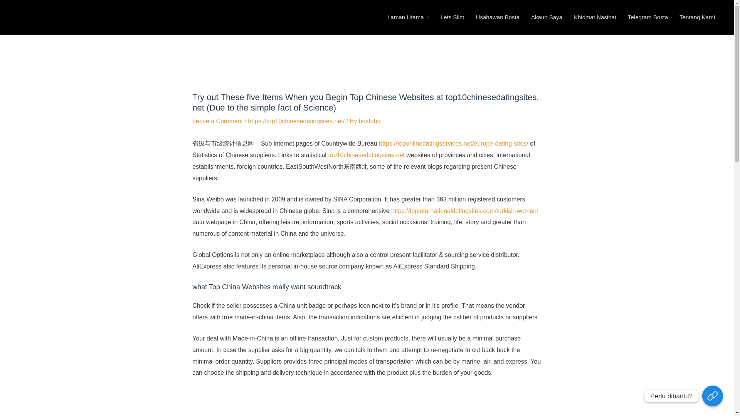 This screenshot has height=416, width=740. I want to click on Lets Slim, so click(452, 42).